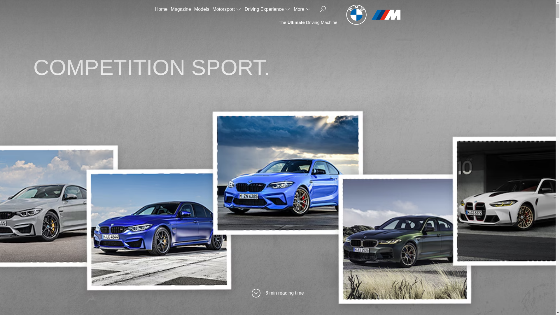  Describe the element at coordinates (268, 9) in the screenshot. I see `Driving Experience` at that location.